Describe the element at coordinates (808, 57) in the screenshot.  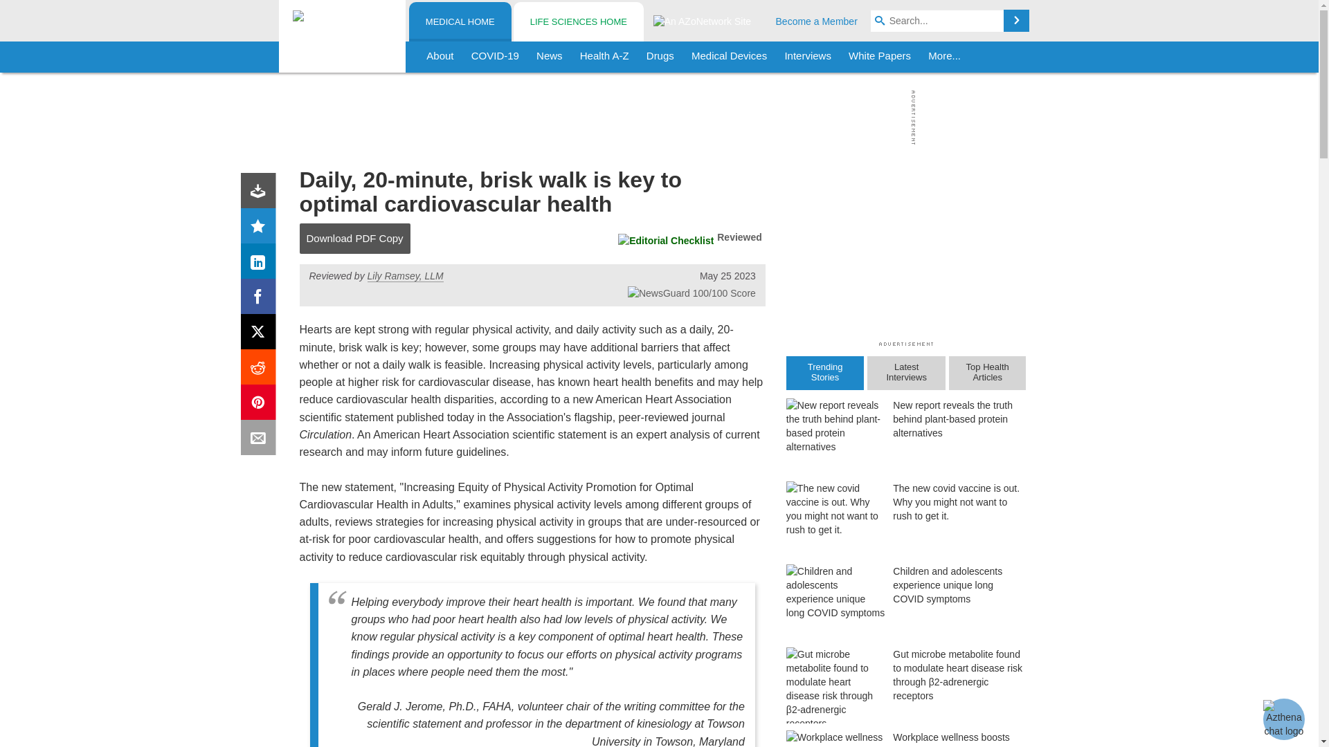
I see `Interviews` at that location.